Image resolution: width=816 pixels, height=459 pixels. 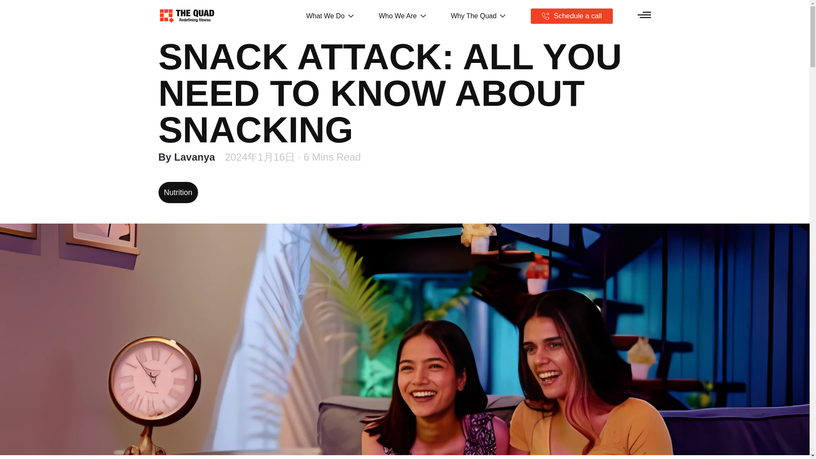 What do you see at coordinates (330, 16) in the screenshot?
I see `What We Do` at bounding box center [330, 16].